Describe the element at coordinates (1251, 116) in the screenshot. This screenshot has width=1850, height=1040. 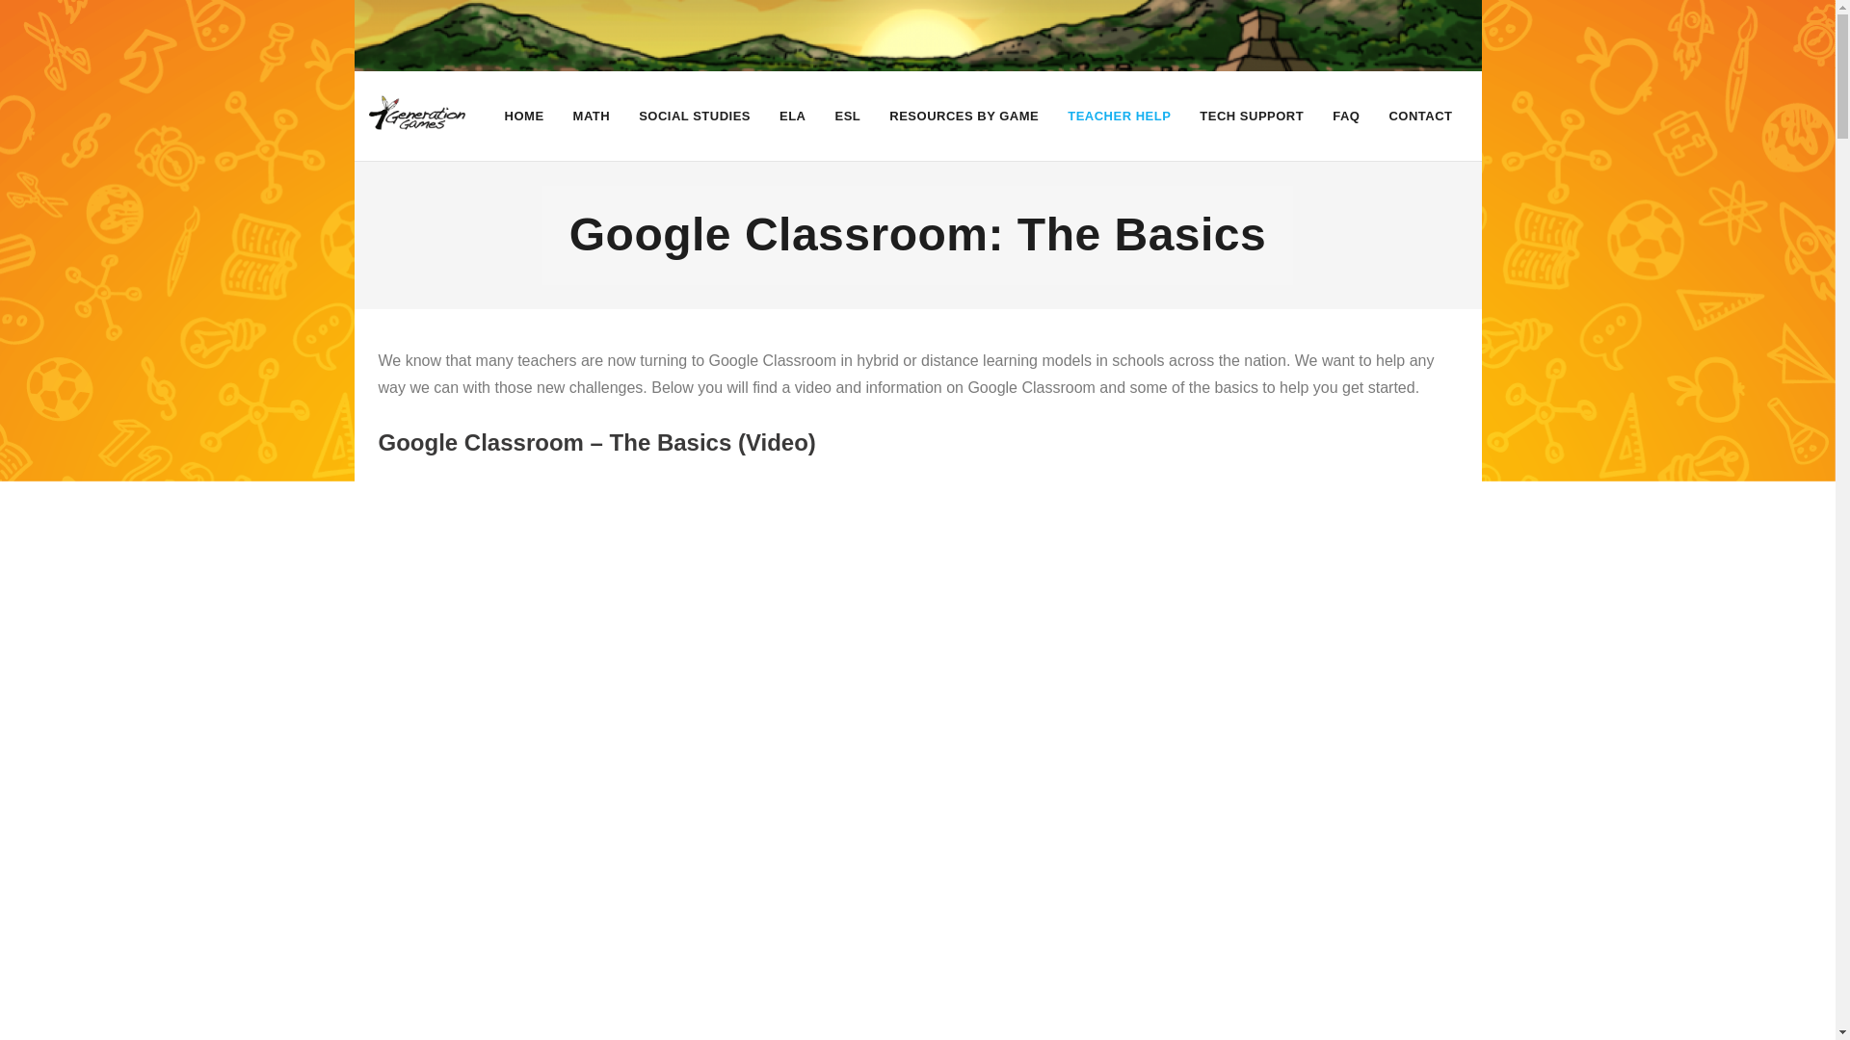
I see `TECH SUPPORT` at that location.